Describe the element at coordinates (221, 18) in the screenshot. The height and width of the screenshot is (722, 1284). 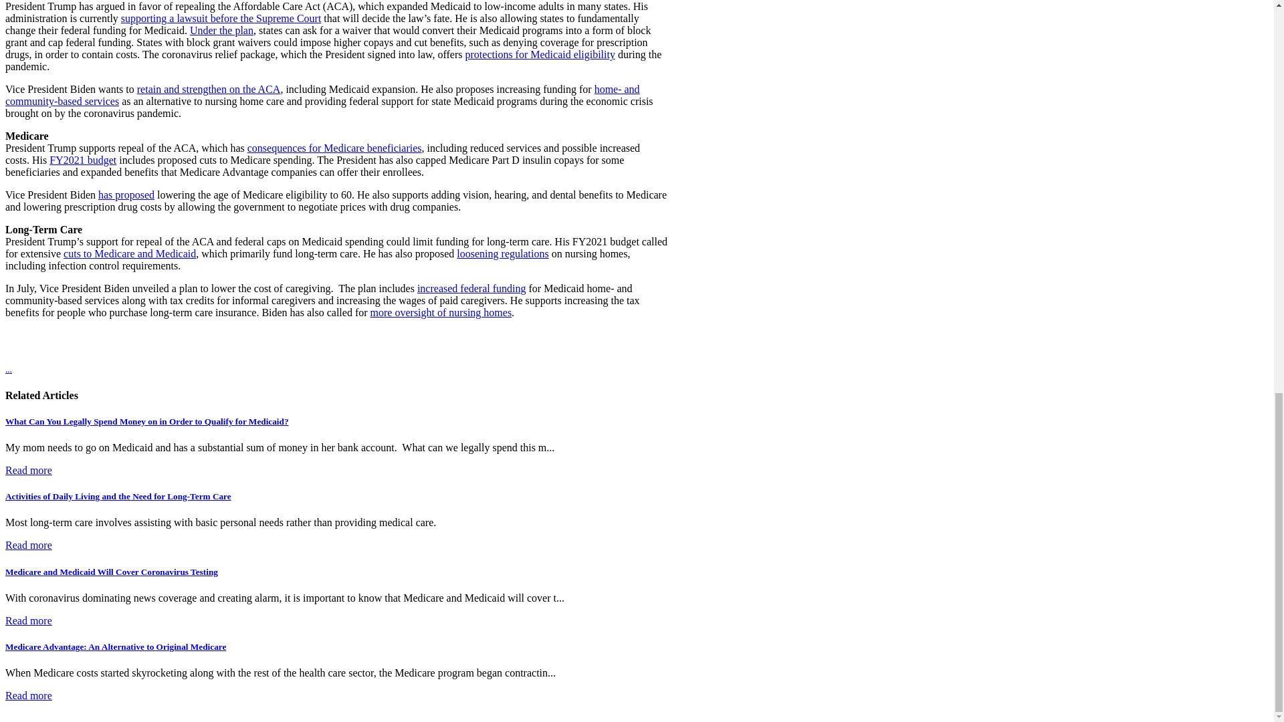
I see `supporting a lawsuit before the Supreme Court` at that location.